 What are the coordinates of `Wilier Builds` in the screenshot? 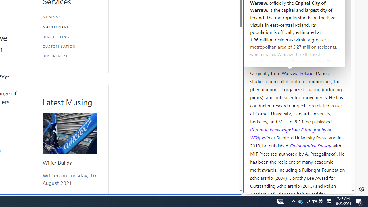 It's located at (57, 163).